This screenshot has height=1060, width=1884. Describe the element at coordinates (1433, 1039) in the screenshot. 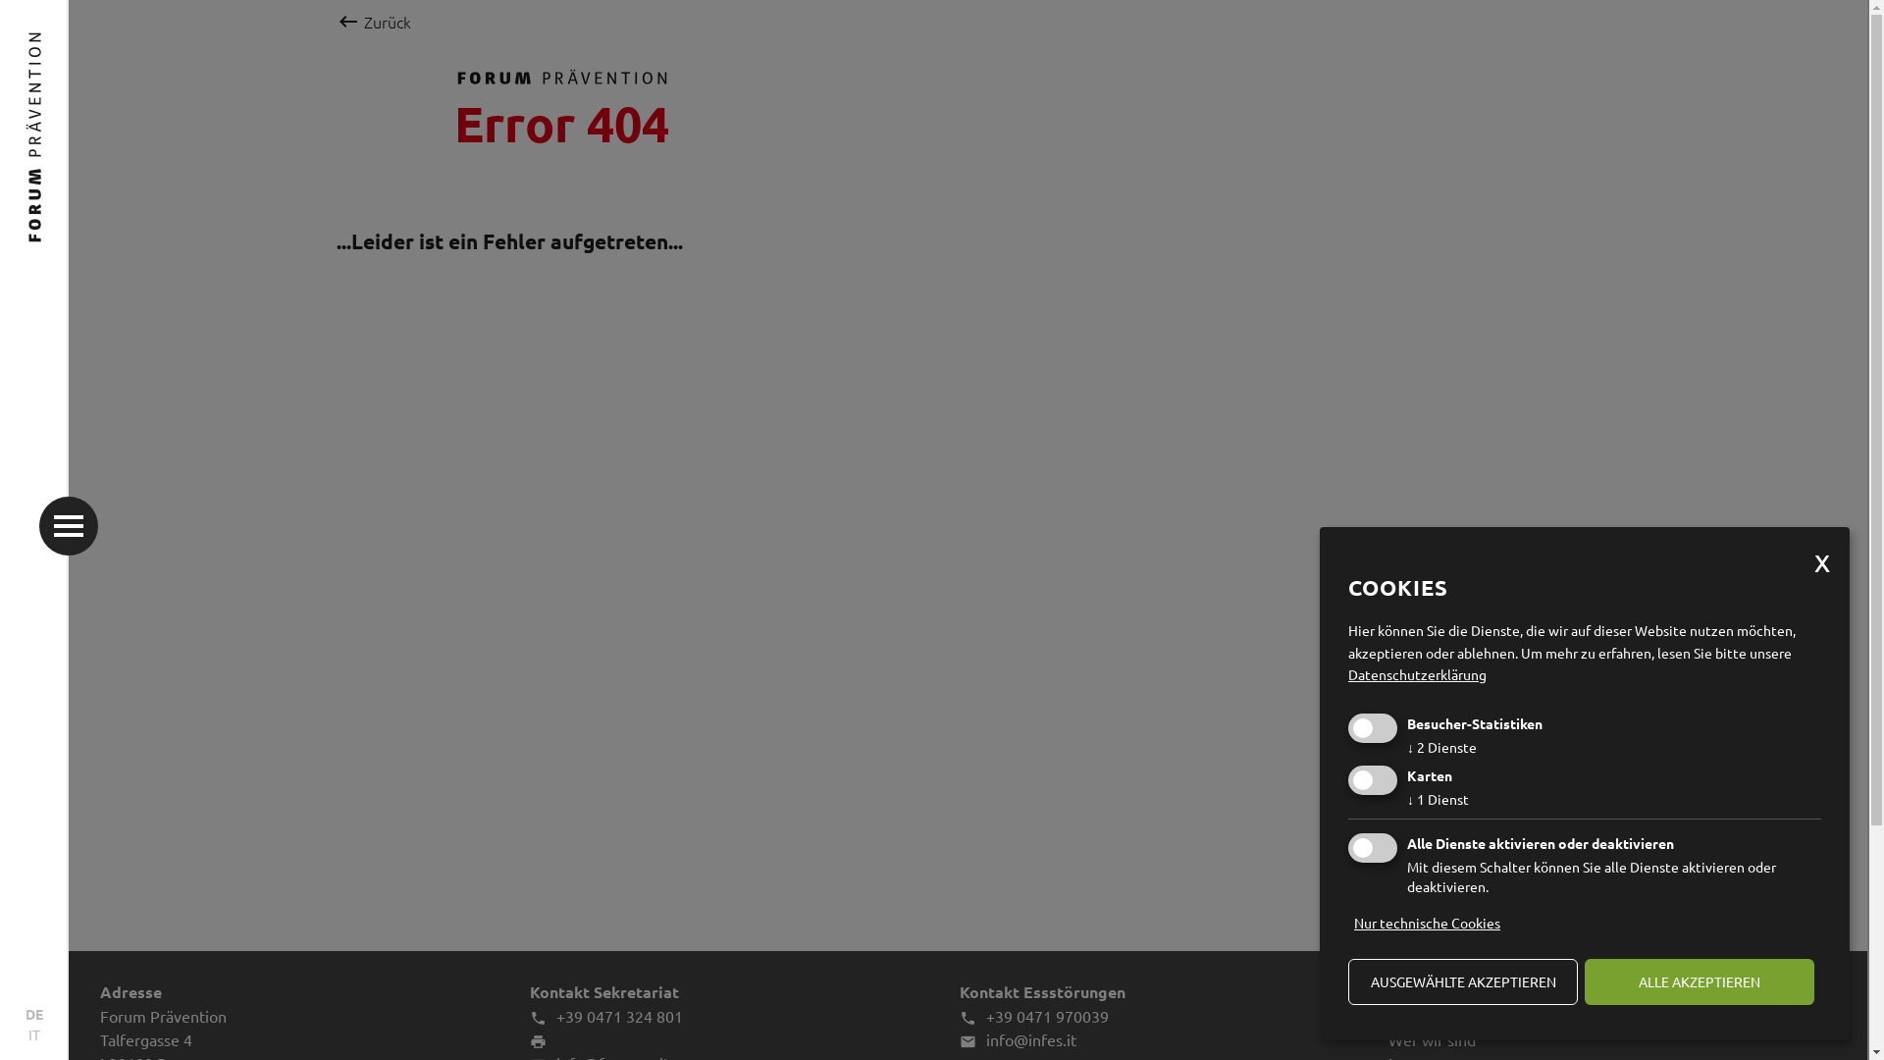

I see `Wer wir sind` at that location.